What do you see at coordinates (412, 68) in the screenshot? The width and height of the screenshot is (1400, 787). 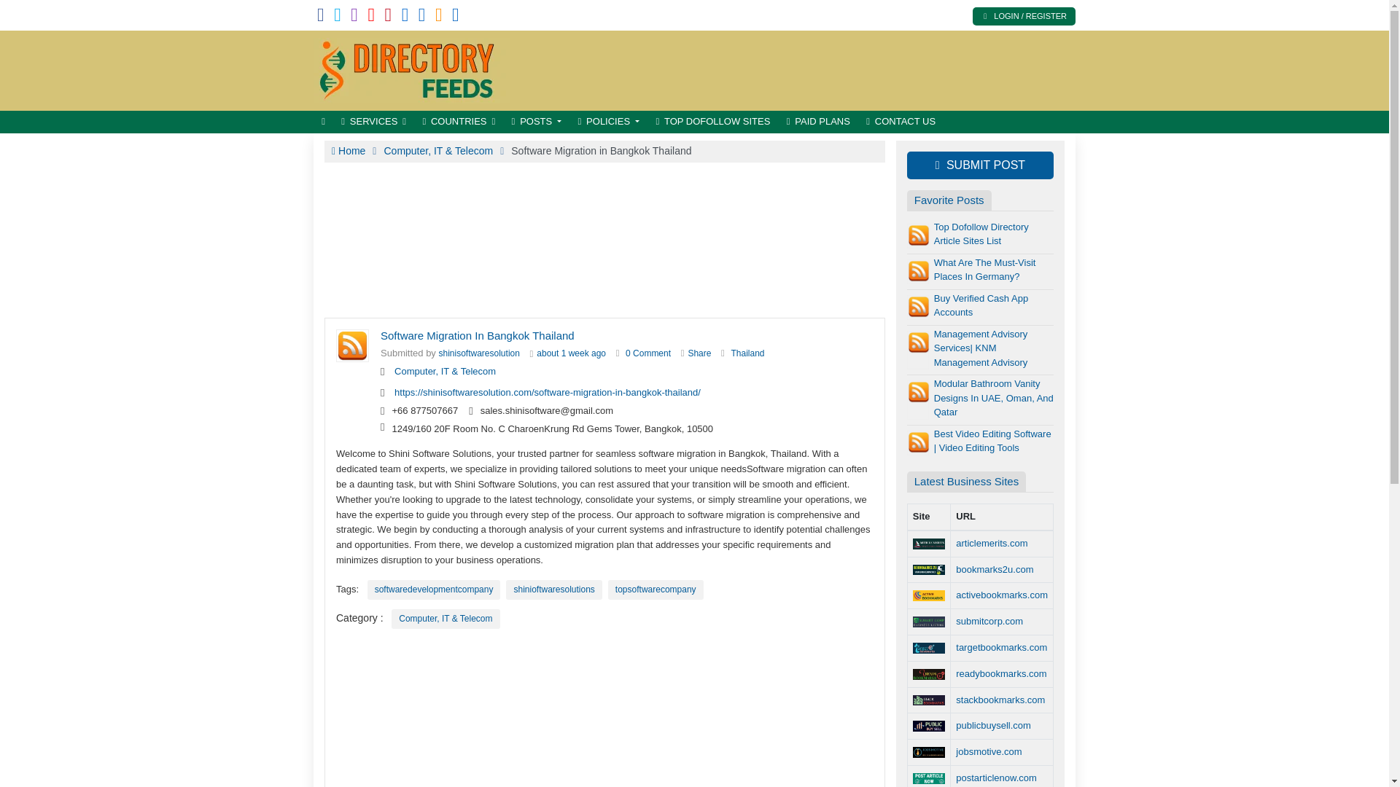 I see `Directory Feed Service for Search Engine Optimization` at bounding box center [412, 68].